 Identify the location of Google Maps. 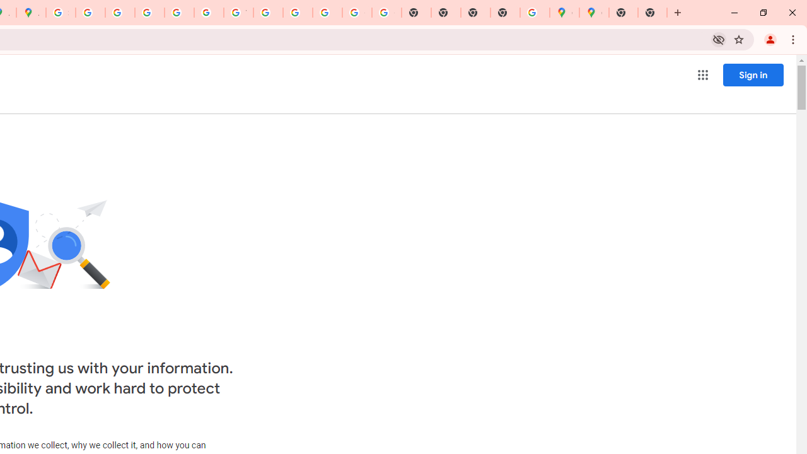
(564, 13).